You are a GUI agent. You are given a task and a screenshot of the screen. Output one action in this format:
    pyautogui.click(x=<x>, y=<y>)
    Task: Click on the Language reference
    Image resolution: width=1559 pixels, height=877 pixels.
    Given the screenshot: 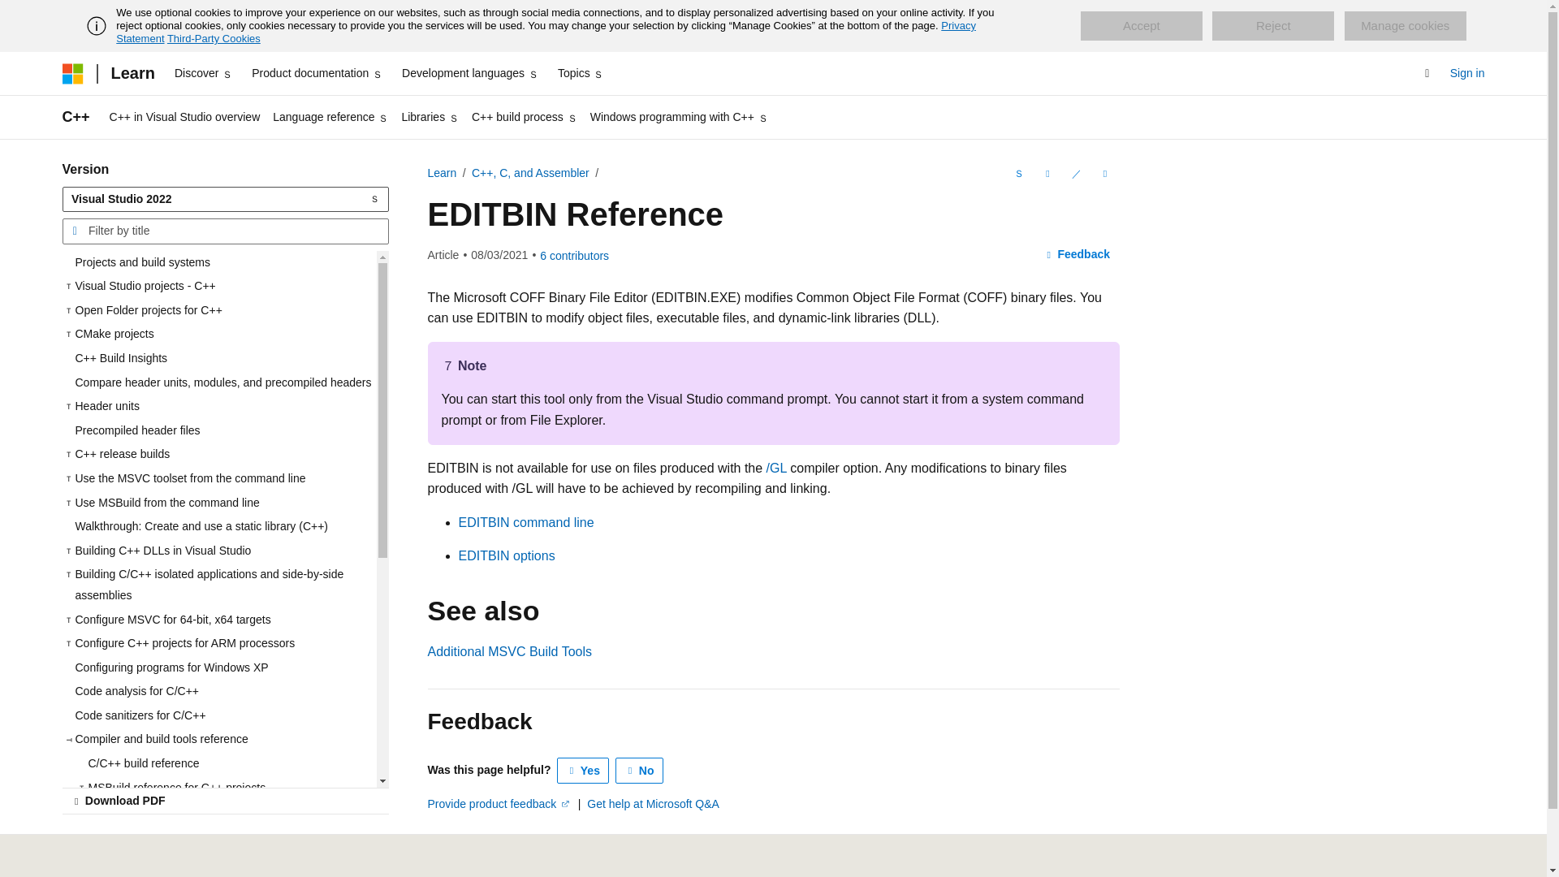 What is the action you would take?
    pyautogui.click(x=330, y=117)
    